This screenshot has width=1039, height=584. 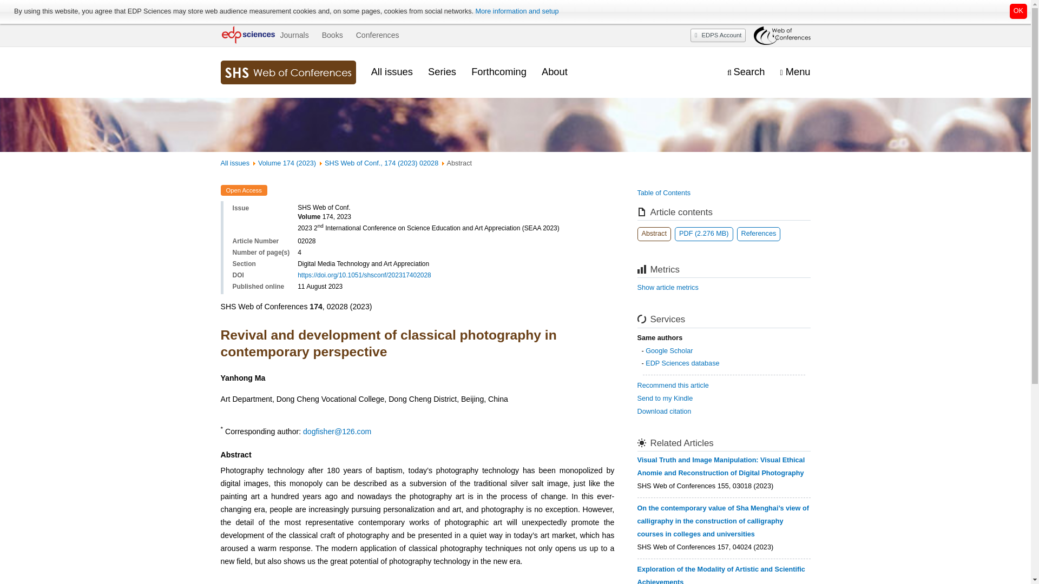 What do you see at coordinates (1018, 11) in the screenshot?
I see `OK` at bounding box center [1018, 11].